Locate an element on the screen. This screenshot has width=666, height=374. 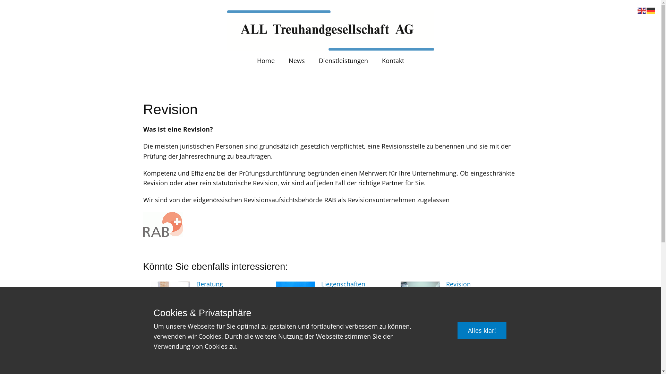
Revision is located at coordinates (459, 284).